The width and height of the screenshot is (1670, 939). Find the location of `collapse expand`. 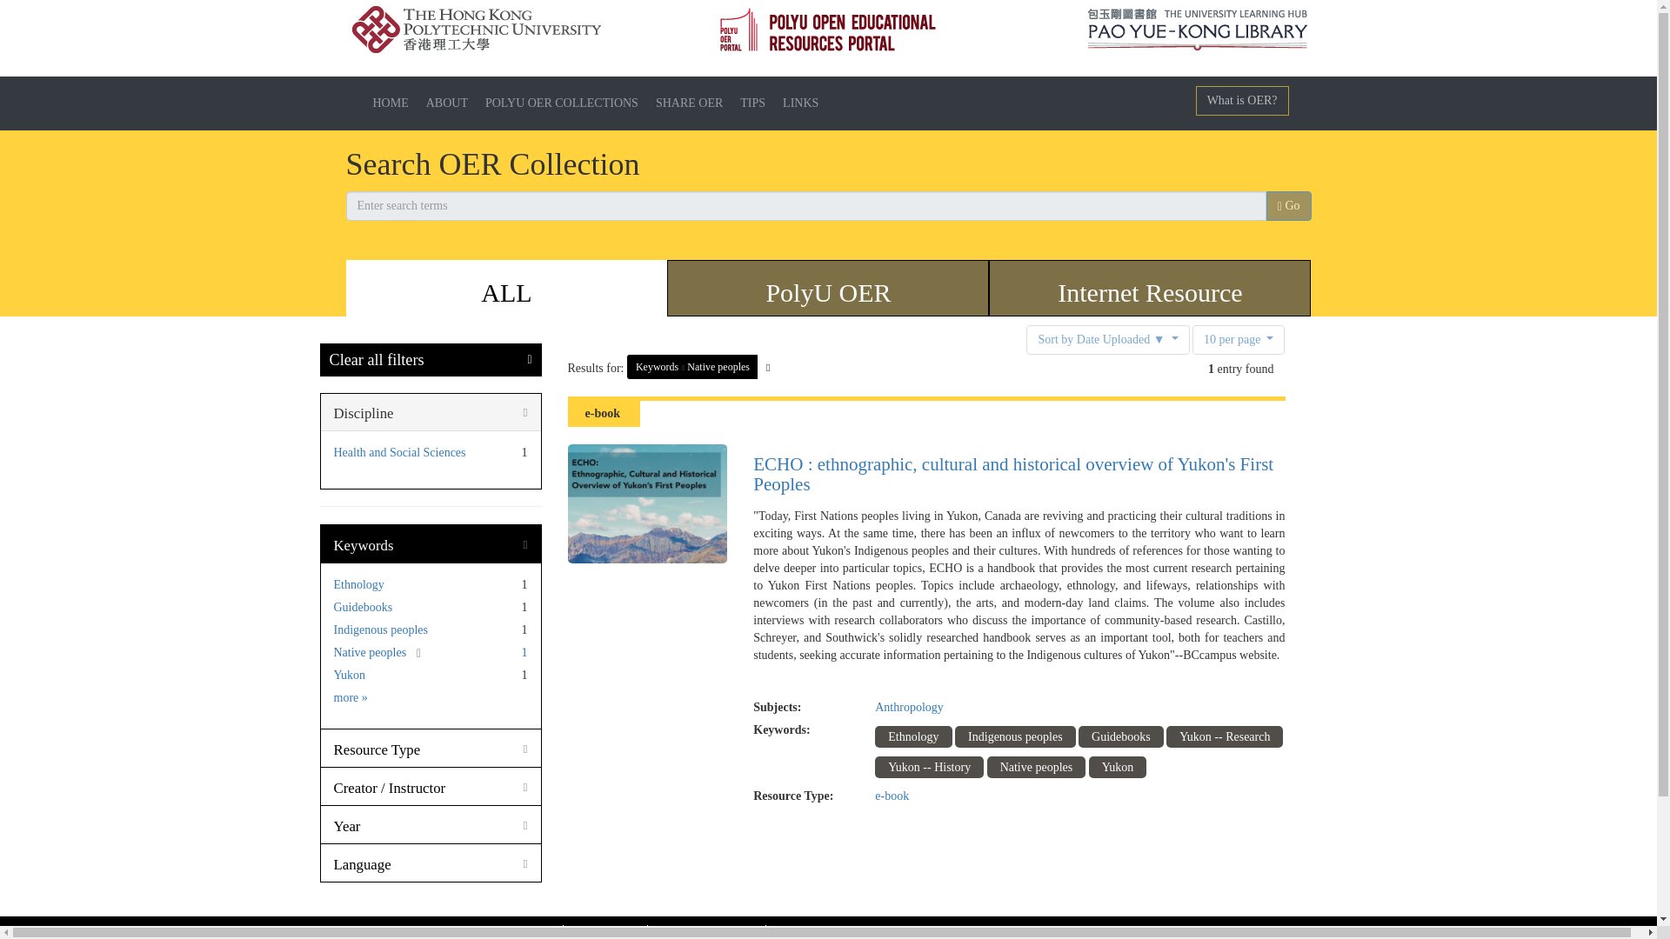

collapse expand is located at coordinates (362, 864).